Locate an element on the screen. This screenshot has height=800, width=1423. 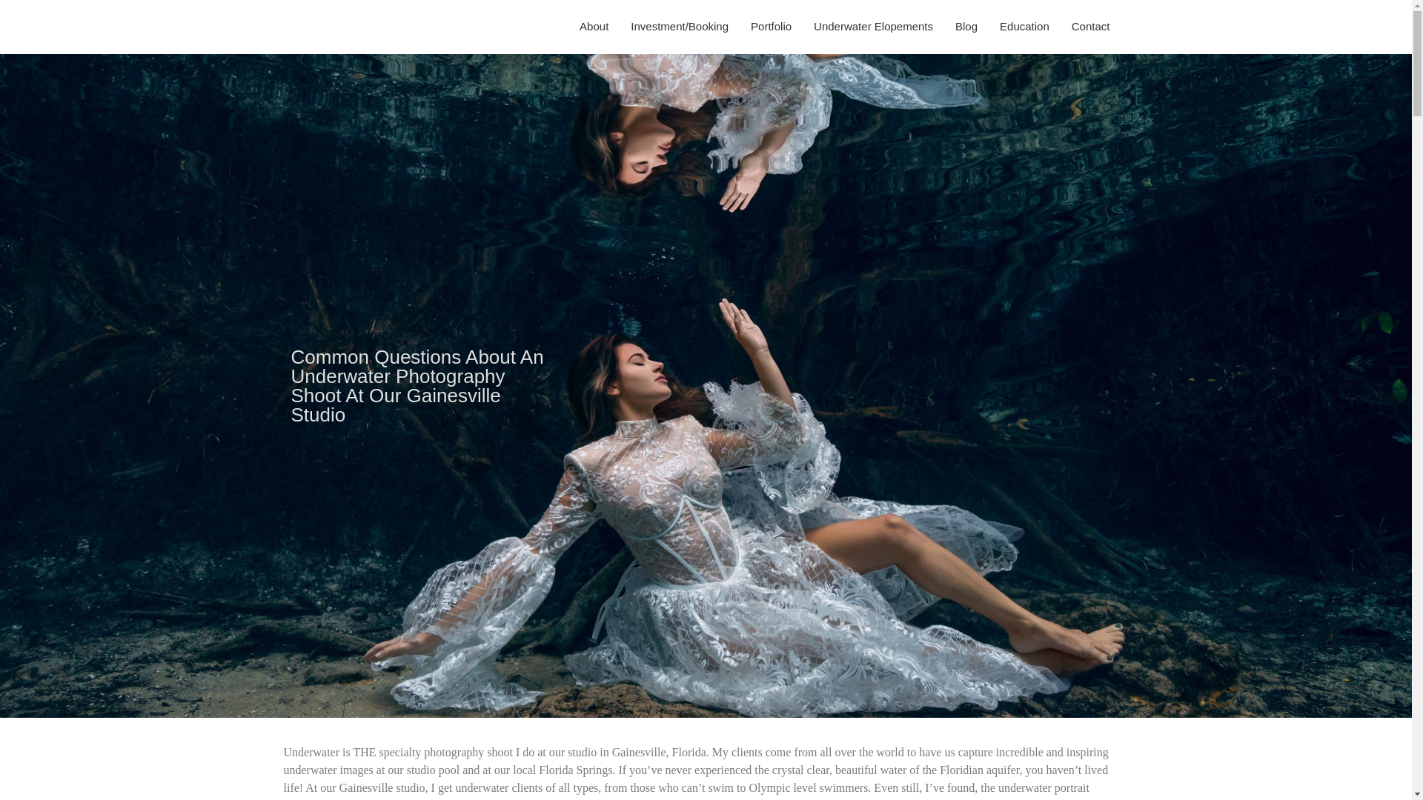
Portfolio is located at coordinates (765, 27).